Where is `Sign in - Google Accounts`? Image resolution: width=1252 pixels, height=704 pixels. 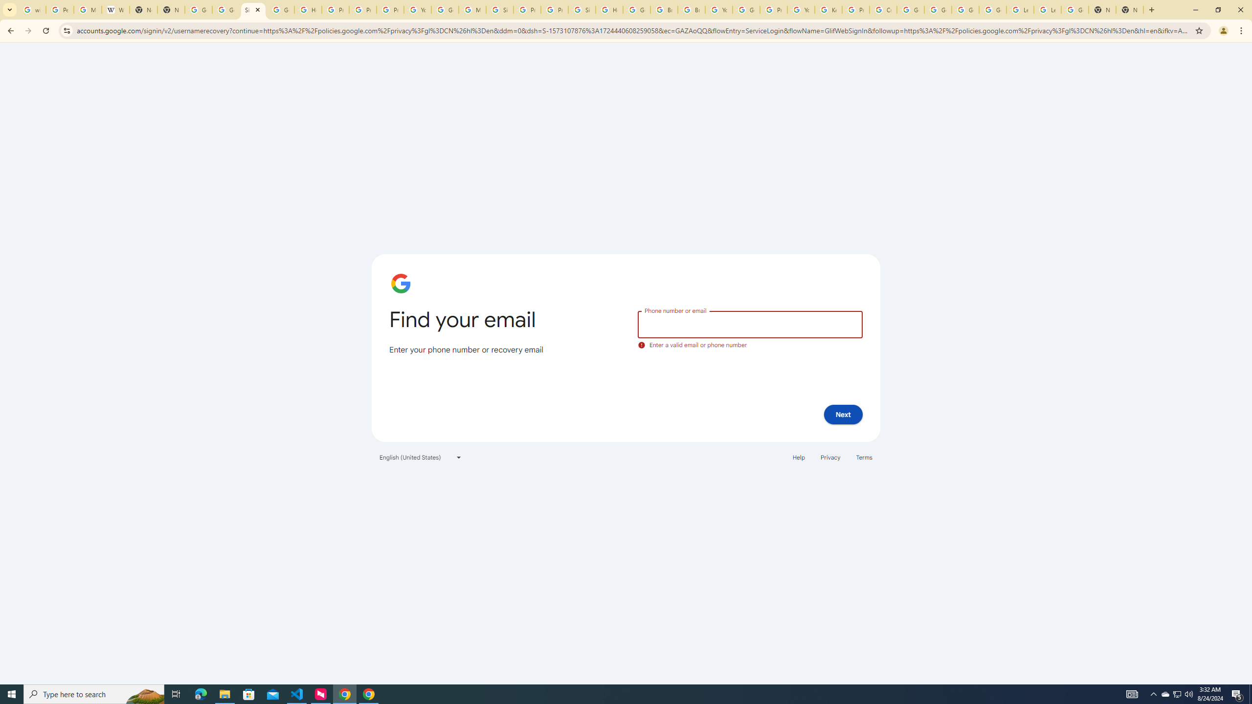 Sign in - Google Accounts is located at coordinates (500, 10).